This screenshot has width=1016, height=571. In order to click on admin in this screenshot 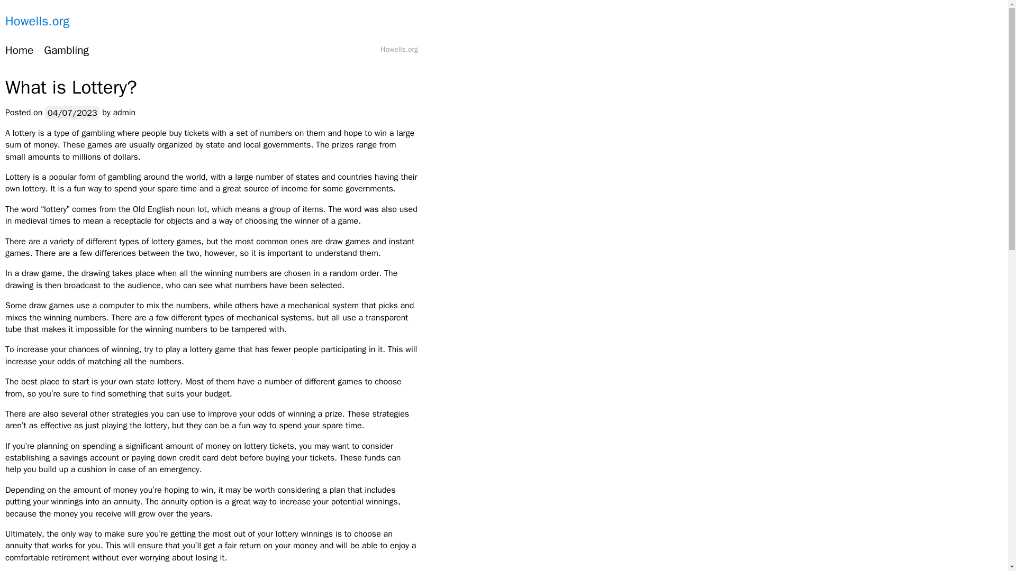, I will do `click(124, 112)`.